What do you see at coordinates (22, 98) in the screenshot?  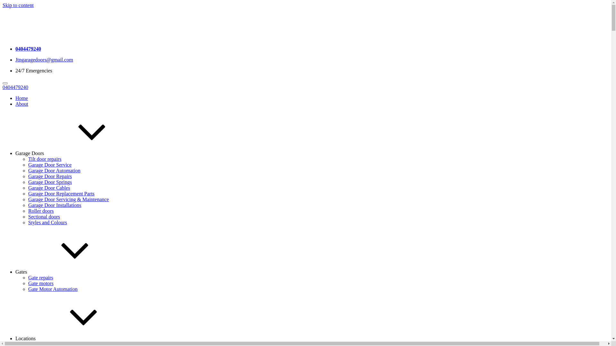 I see `Home` at bounding box center [22, 98].